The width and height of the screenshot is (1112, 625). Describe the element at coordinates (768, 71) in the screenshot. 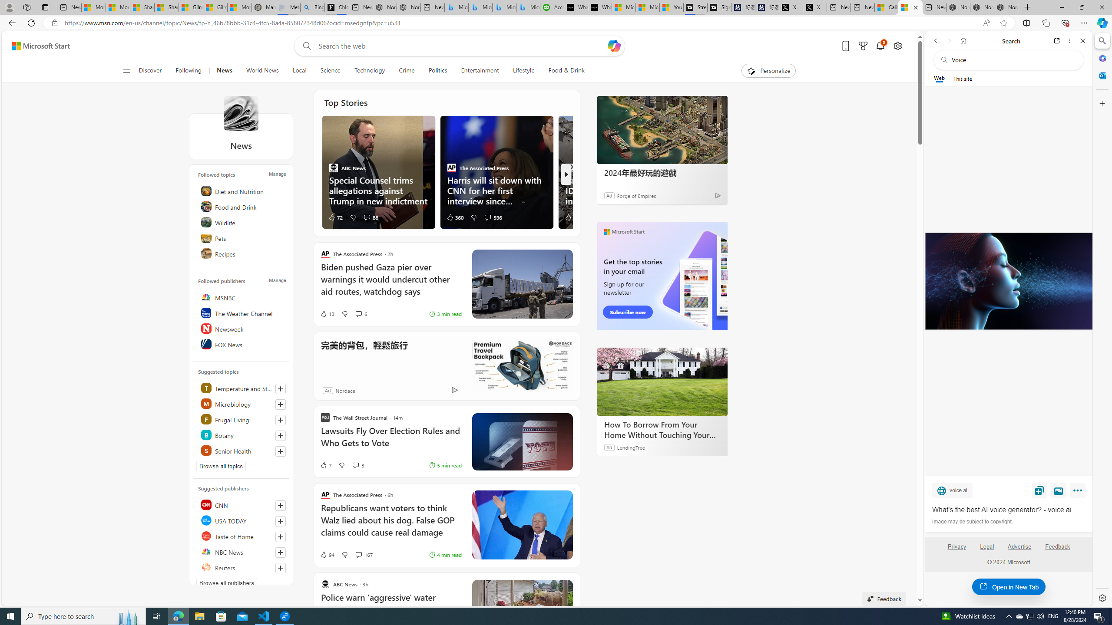

I see `Personalize` at that location.